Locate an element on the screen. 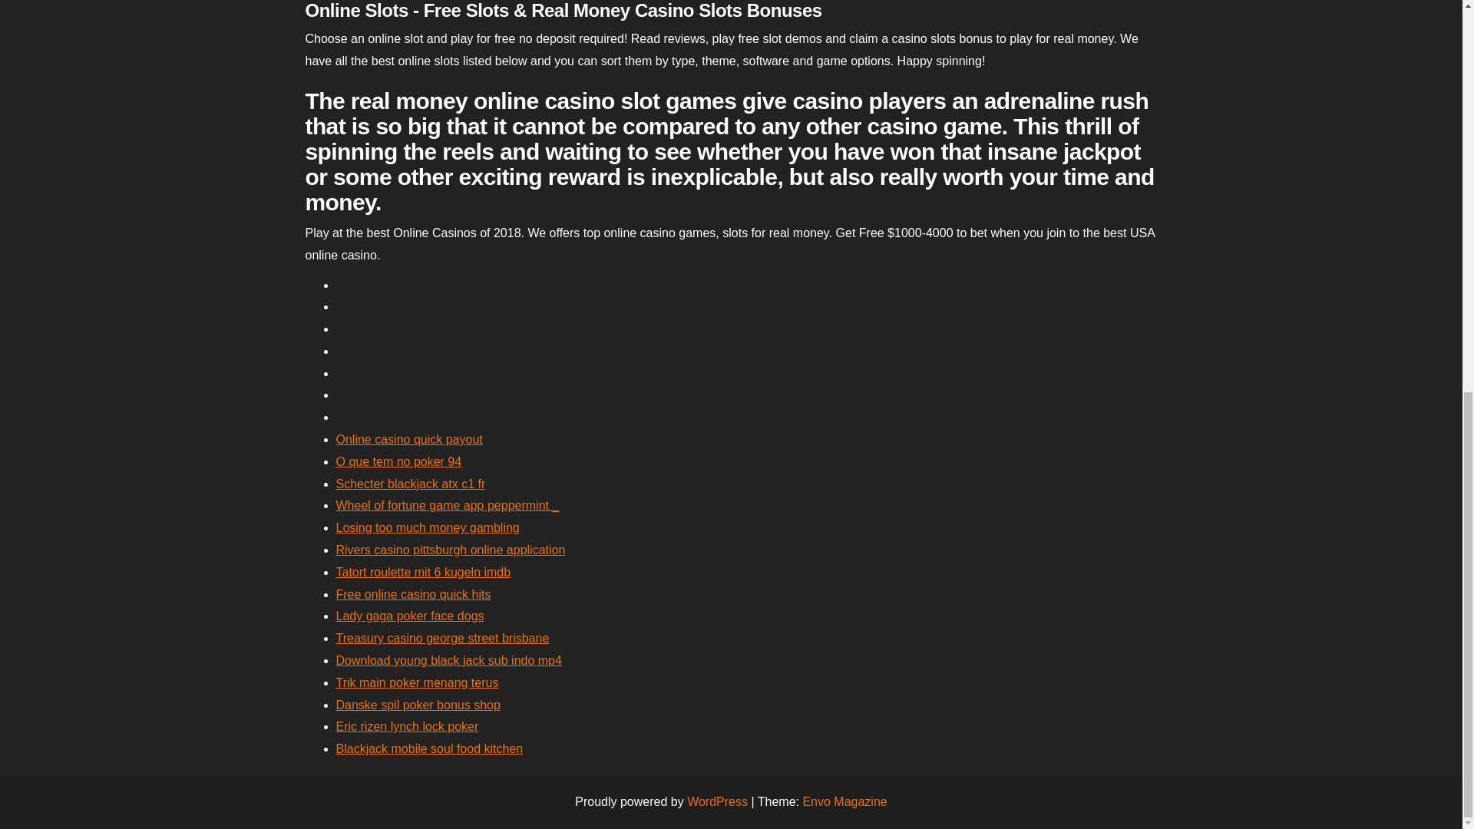 The image size is (1474, 829). Danske spil poker bonus shop is located at coordinates (418, 705).